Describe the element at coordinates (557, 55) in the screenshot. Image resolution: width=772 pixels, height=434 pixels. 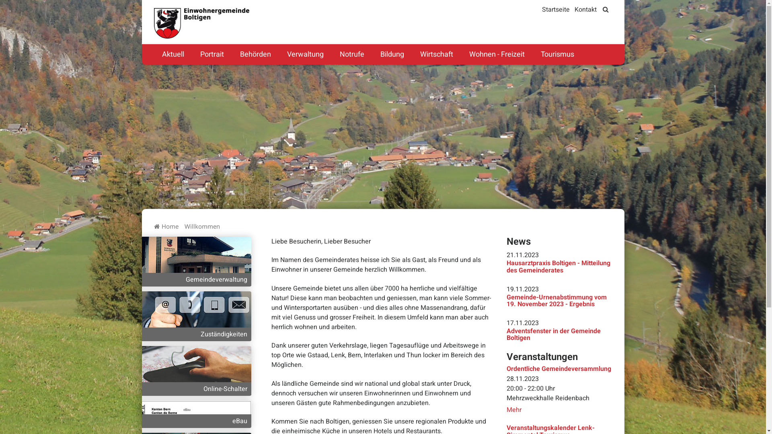
I see `Tourismus` at that location.